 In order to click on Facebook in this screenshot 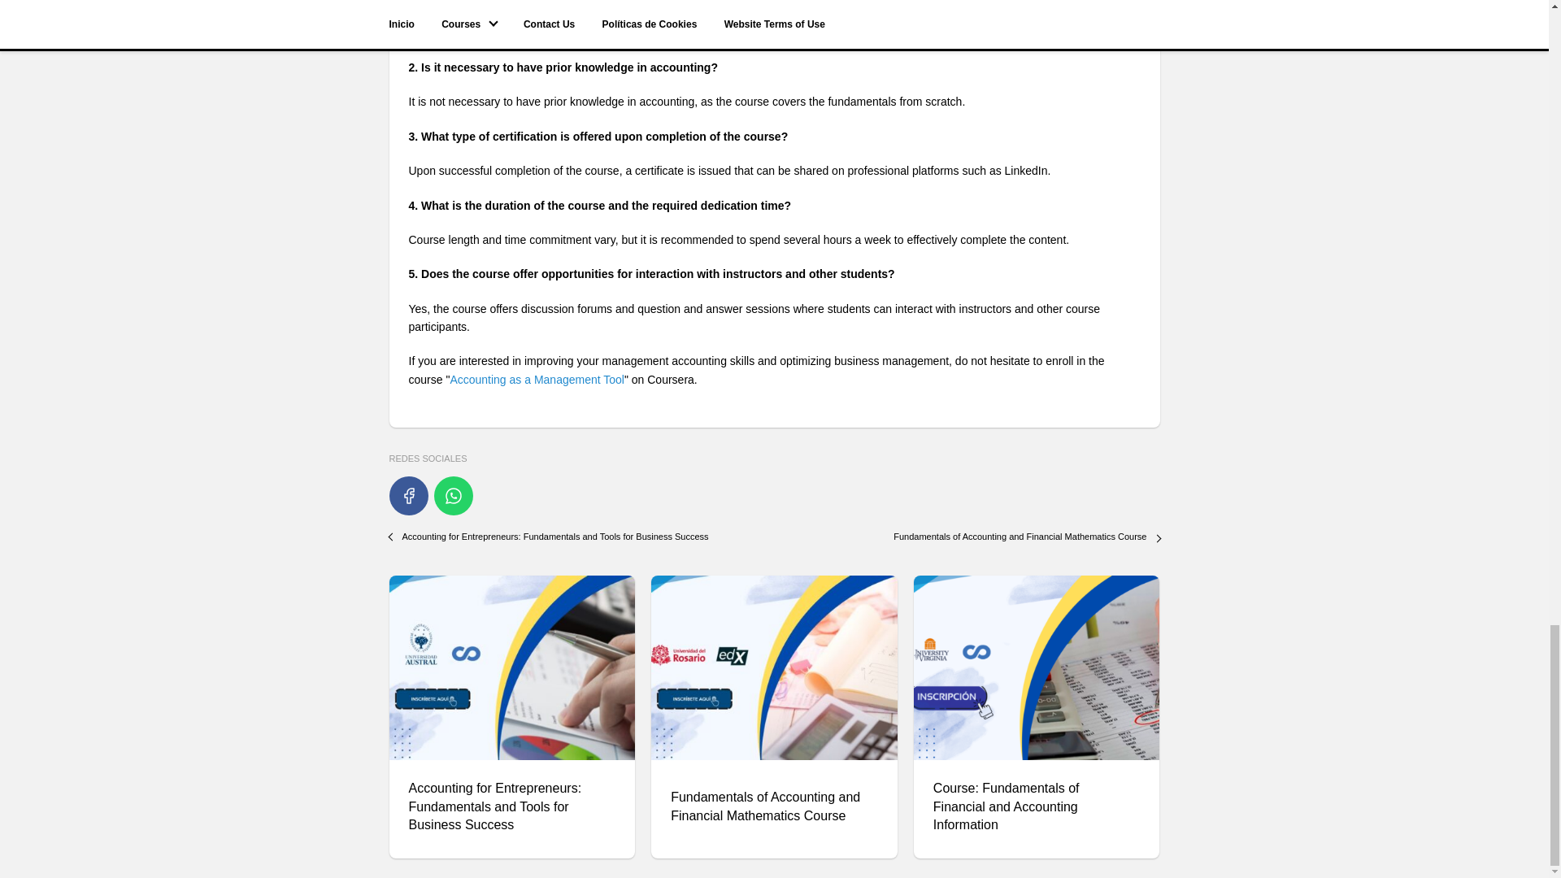, I will do `click(408, 496)`.